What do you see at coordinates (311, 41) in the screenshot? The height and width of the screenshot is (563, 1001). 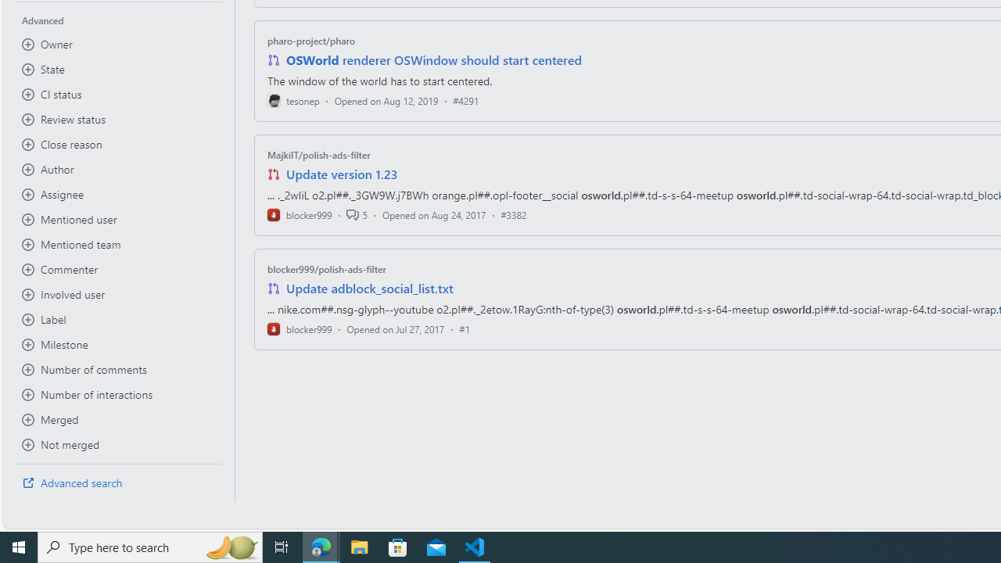 I see `pharo-project/pharo` at bounding box center [311, 41].